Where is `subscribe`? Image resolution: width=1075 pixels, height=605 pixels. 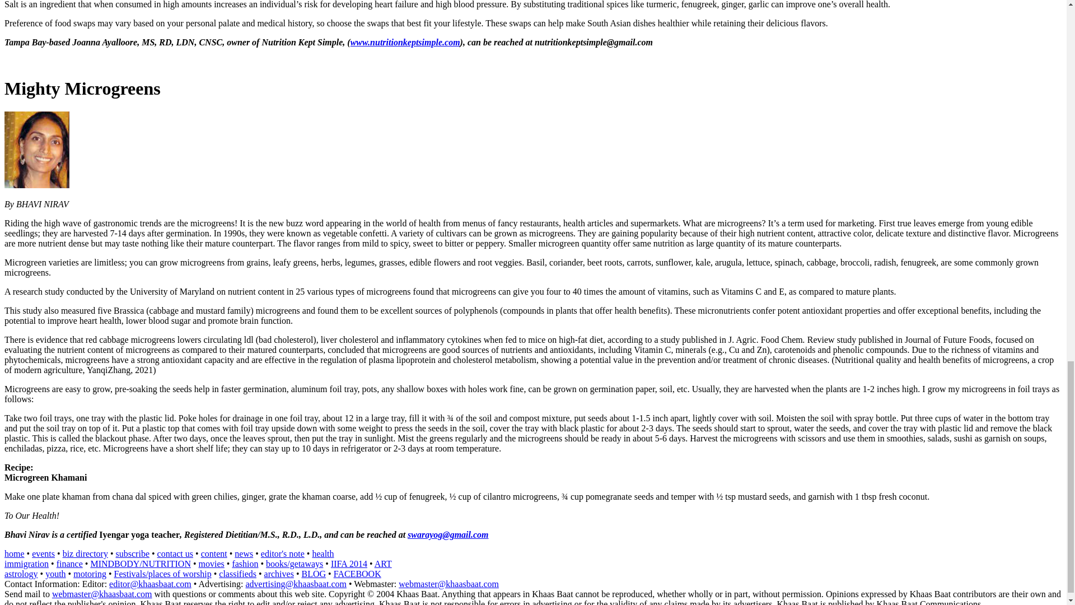 subscribe is located at coordinates (132, 553).